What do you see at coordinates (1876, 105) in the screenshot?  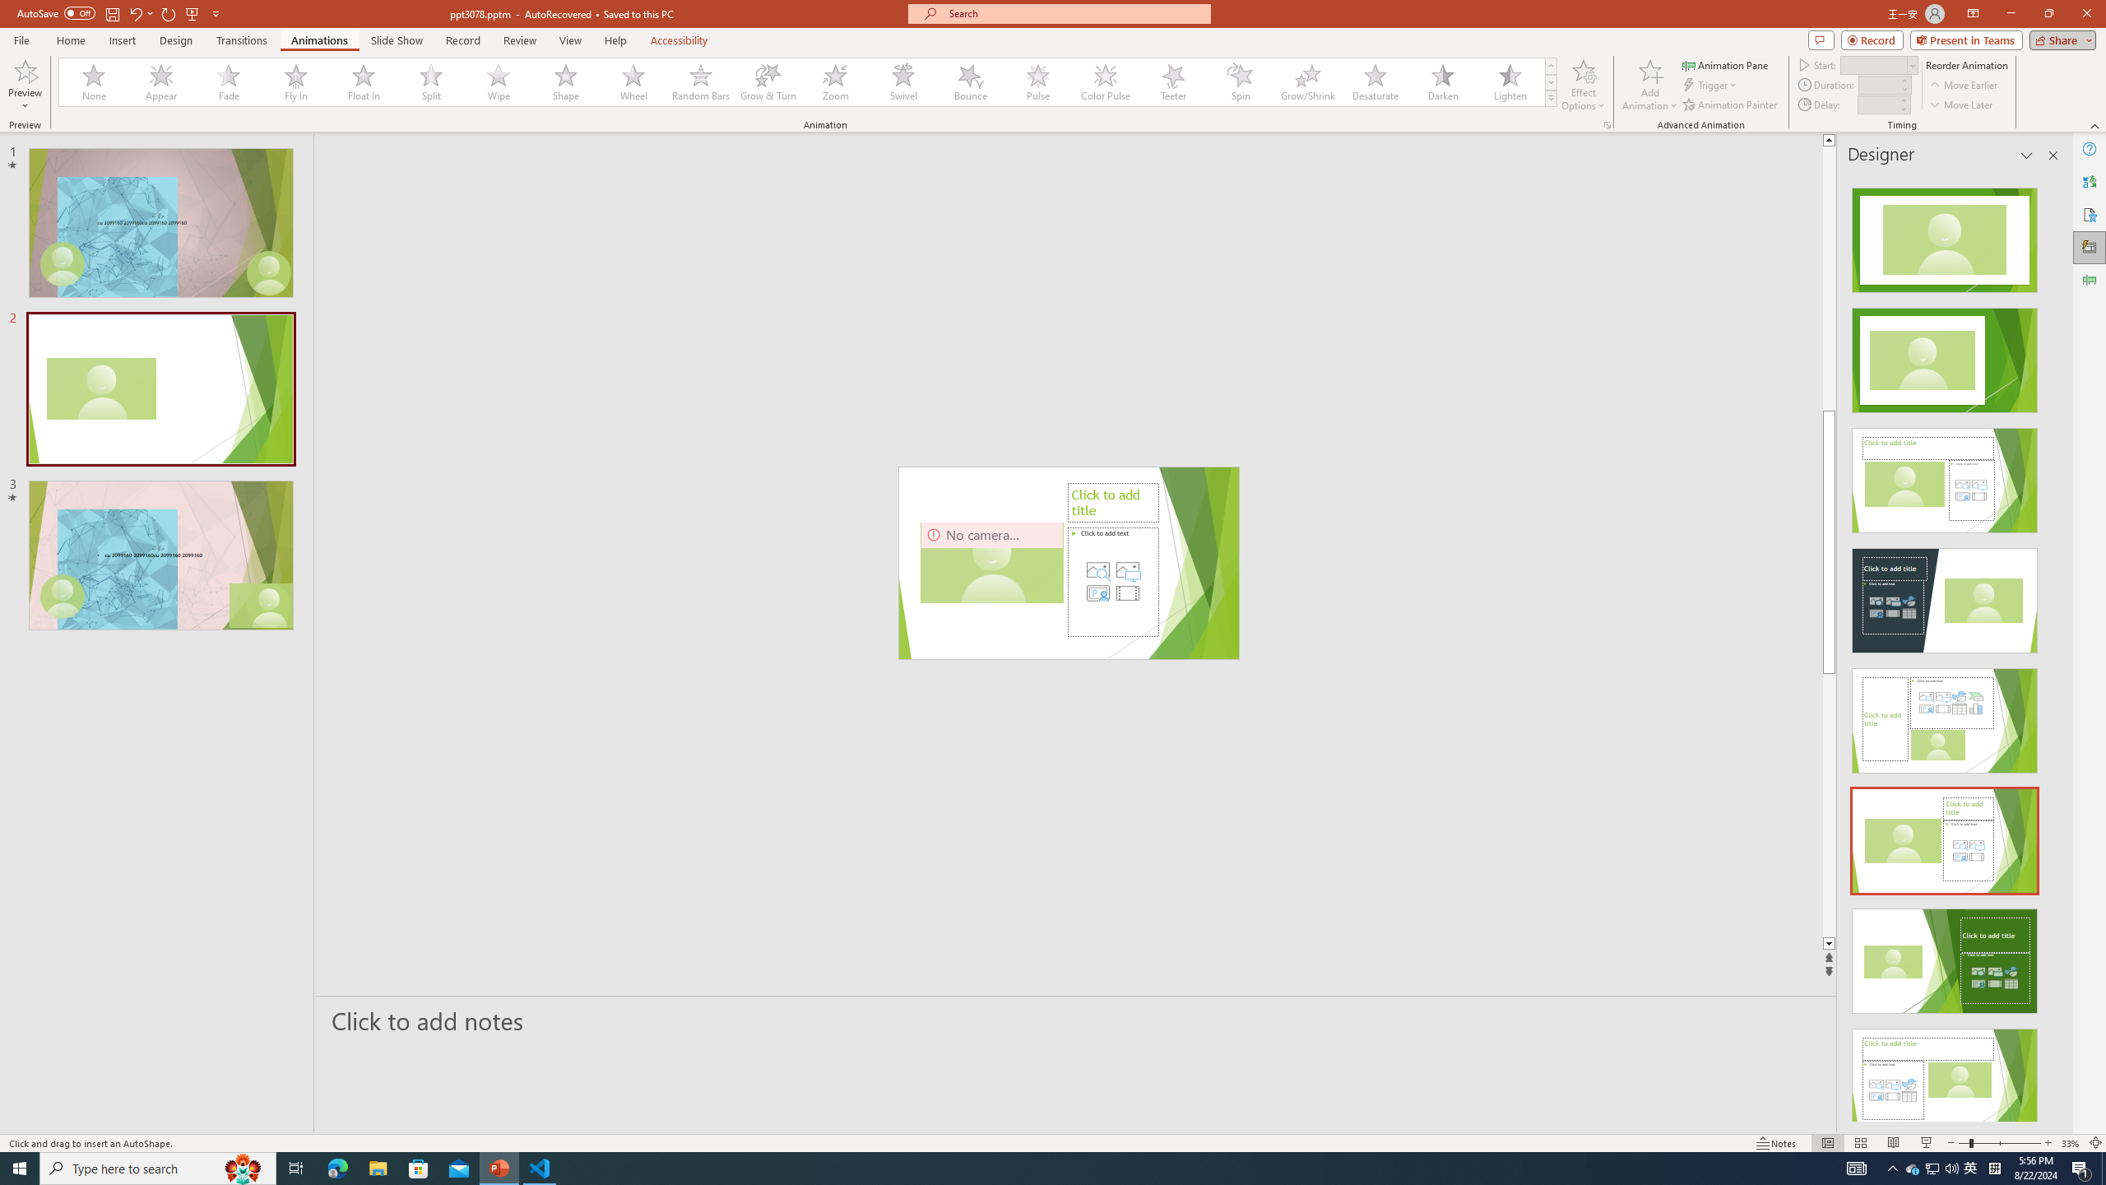 I see `Animation Delay` at bounding box center [1876, 105].